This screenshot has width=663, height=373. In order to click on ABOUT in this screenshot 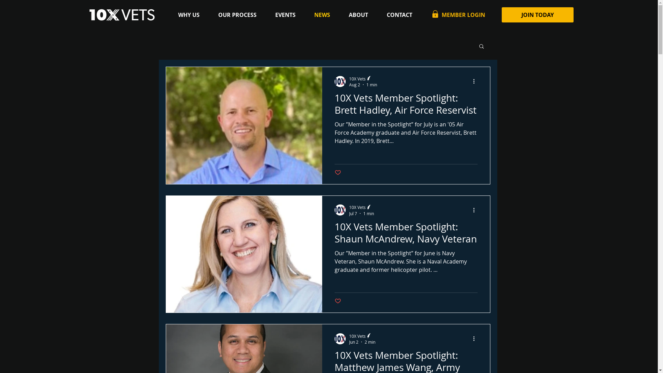, I will do `click(362, 15)`.